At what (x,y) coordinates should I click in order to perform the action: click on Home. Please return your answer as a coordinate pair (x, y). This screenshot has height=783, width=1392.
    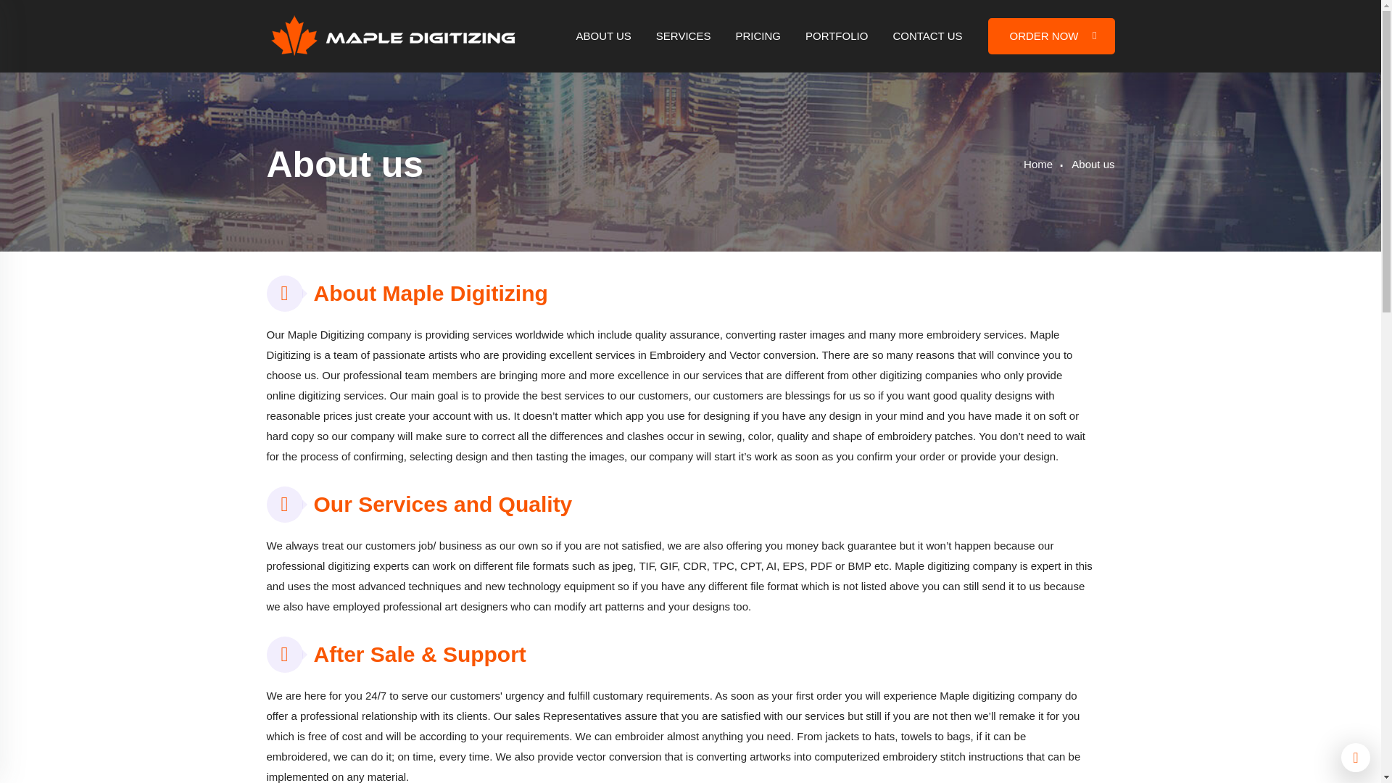
    Looking at the image, I should click on (1037, 164).